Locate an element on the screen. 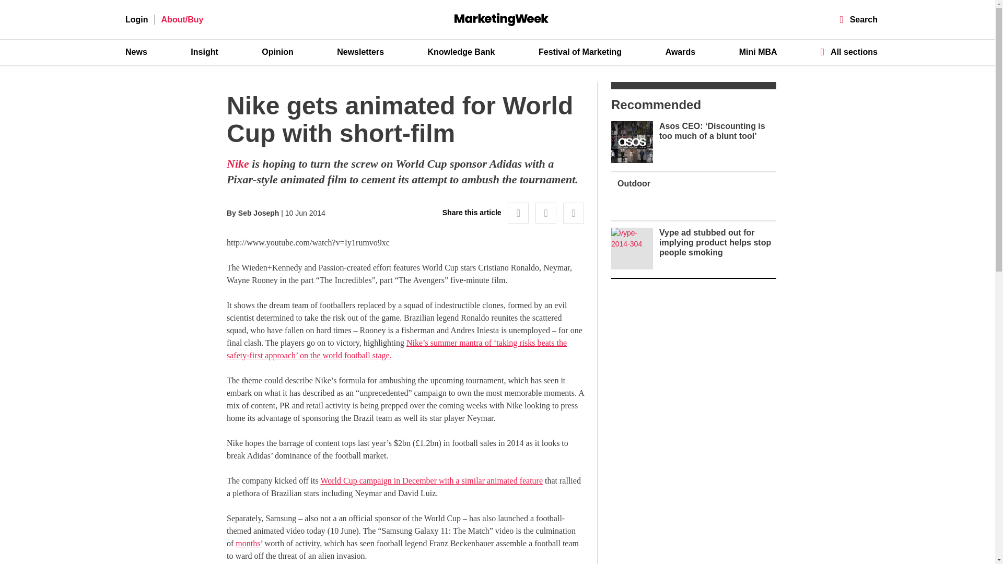 The image size is (1003, 564). Login is located at coordinates (137, 20).